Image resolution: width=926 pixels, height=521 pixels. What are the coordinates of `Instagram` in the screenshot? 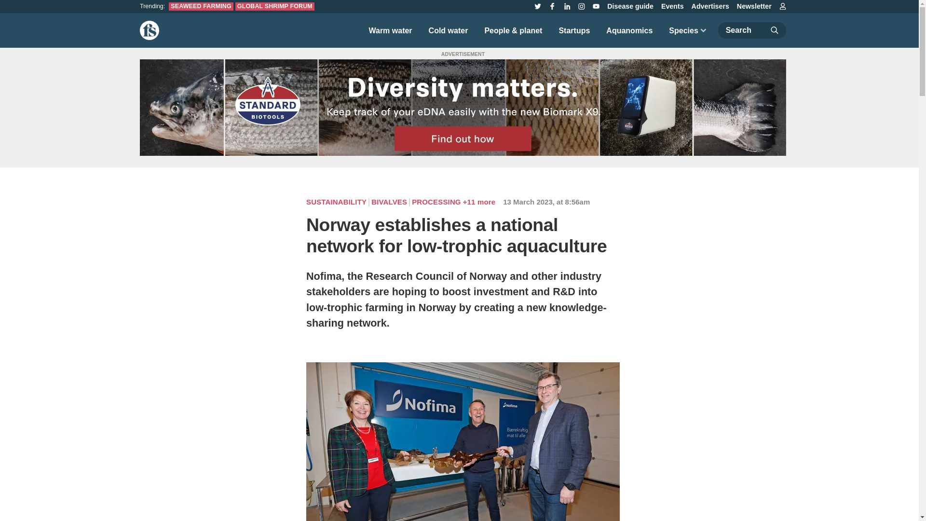 It's located at (582, 6).